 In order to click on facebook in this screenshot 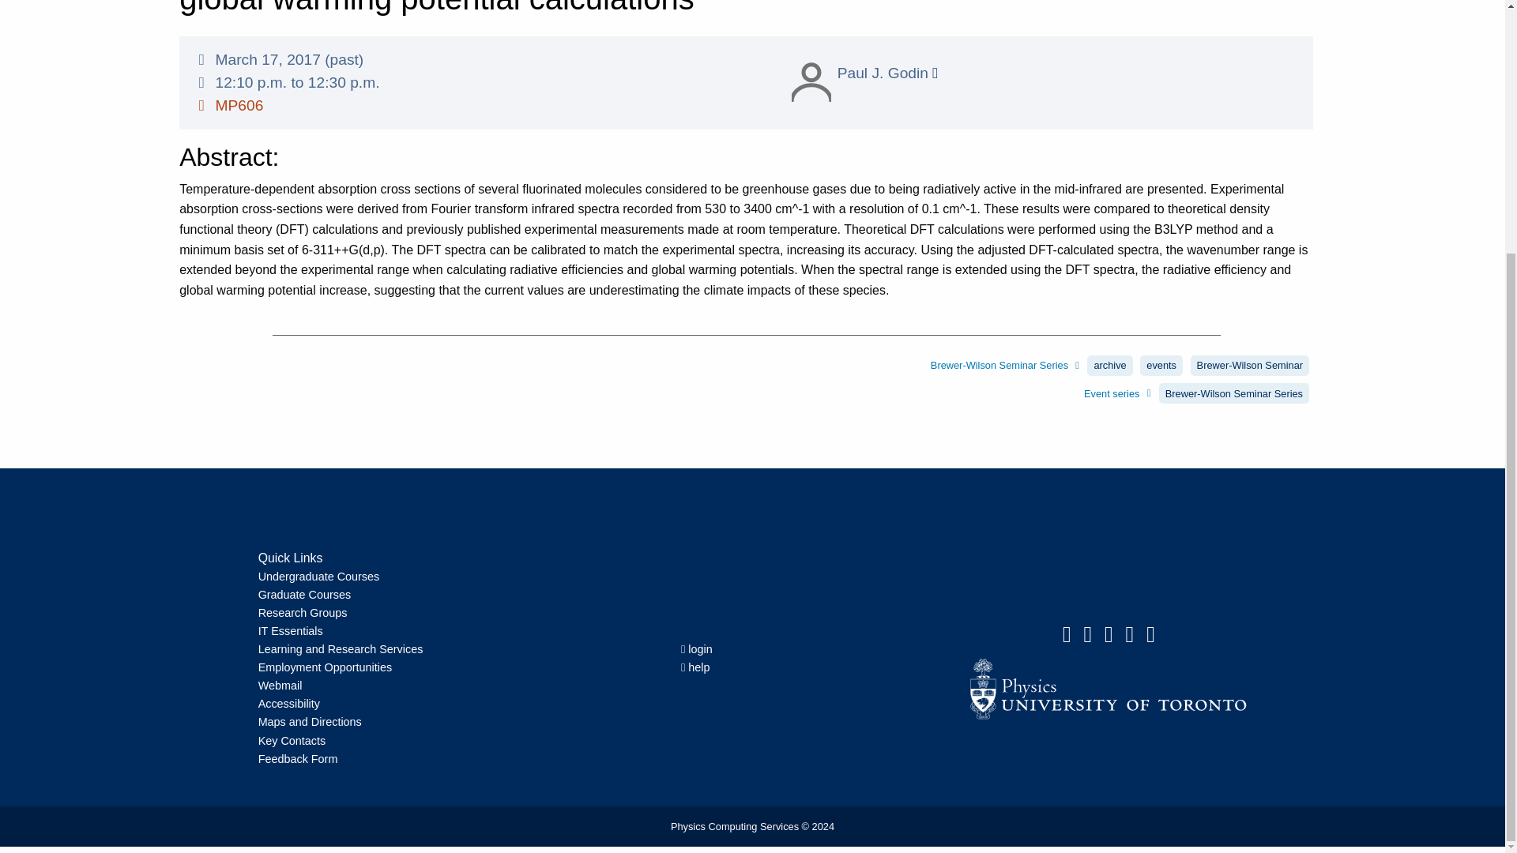, I will do `click(1088, 634)`.